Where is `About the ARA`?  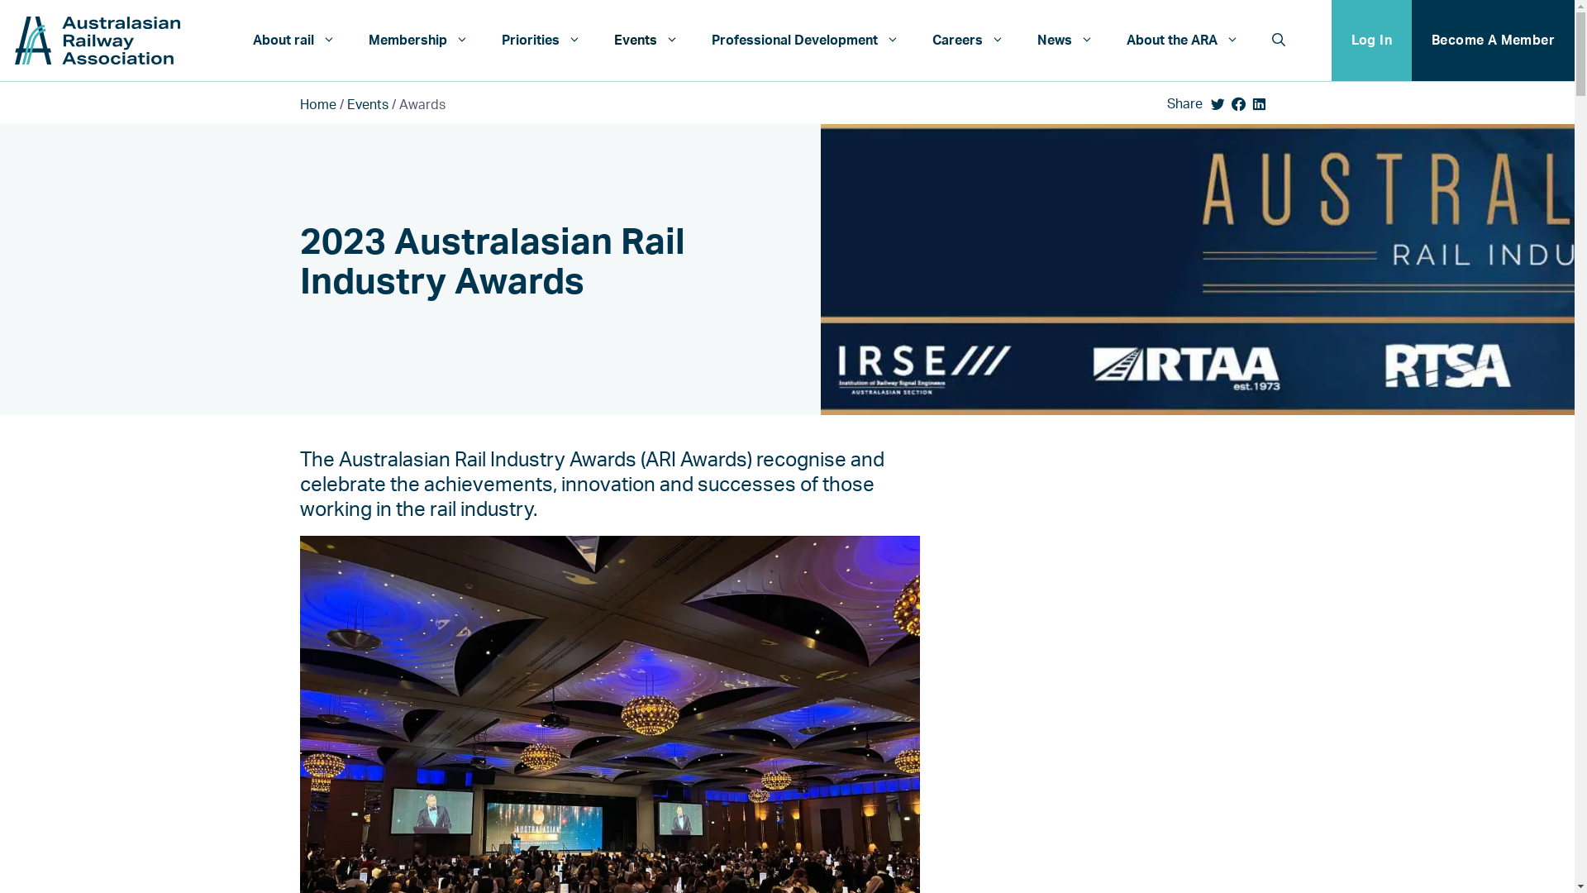 About the ARA is located at coordinates (1183, 40).